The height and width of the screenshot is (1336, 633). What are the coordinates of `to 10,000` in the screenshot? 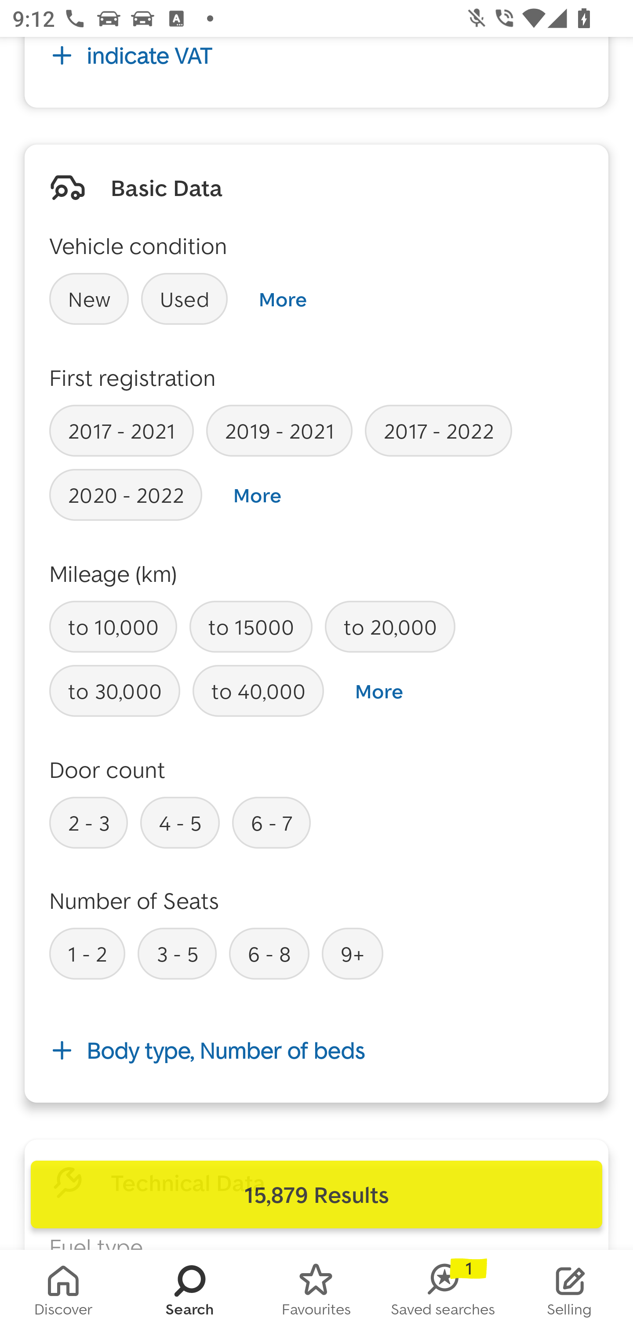 It's located at (113, 627).